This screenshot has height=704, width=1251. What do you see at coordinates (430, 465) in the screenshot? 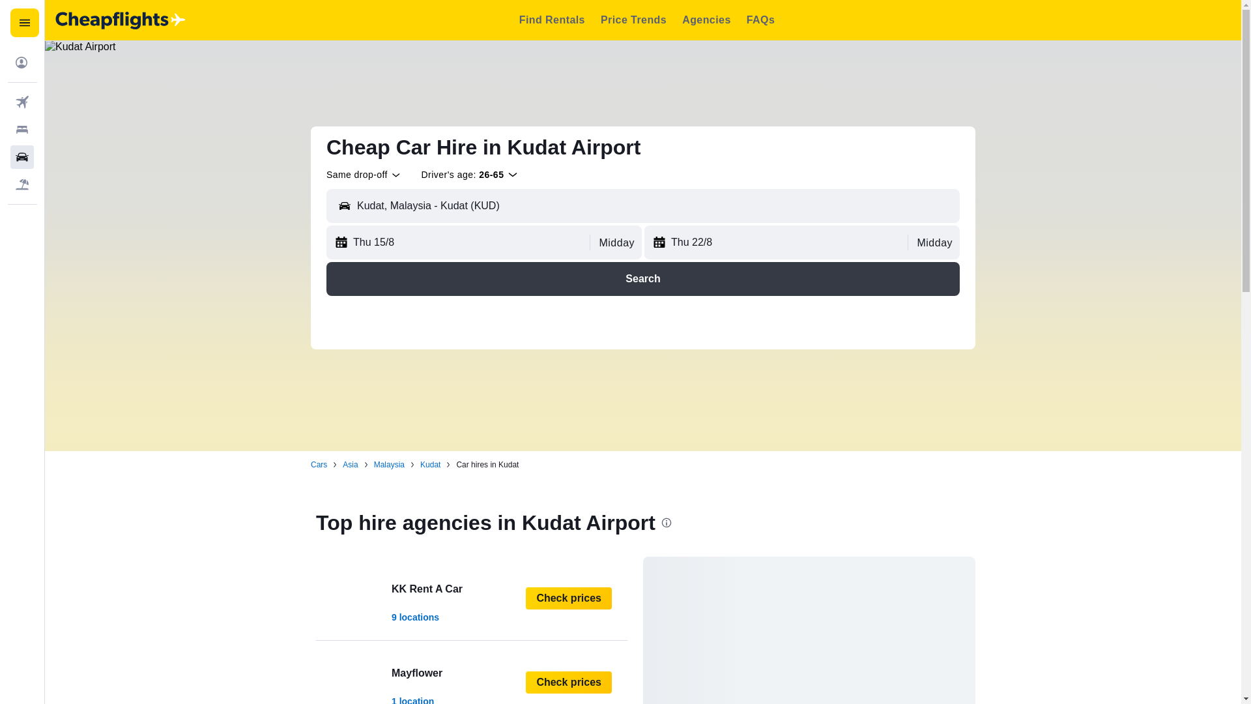
I see `Malaysia` at bounding box center [430, 465].